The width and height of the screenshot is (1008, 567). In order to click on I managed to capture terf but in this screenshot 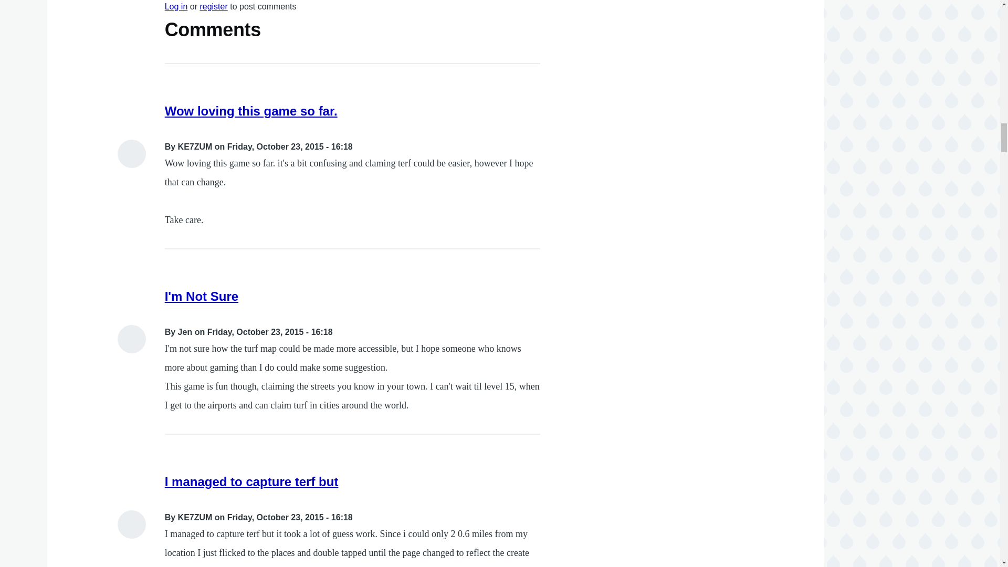, I will do `click(252, 481)`.